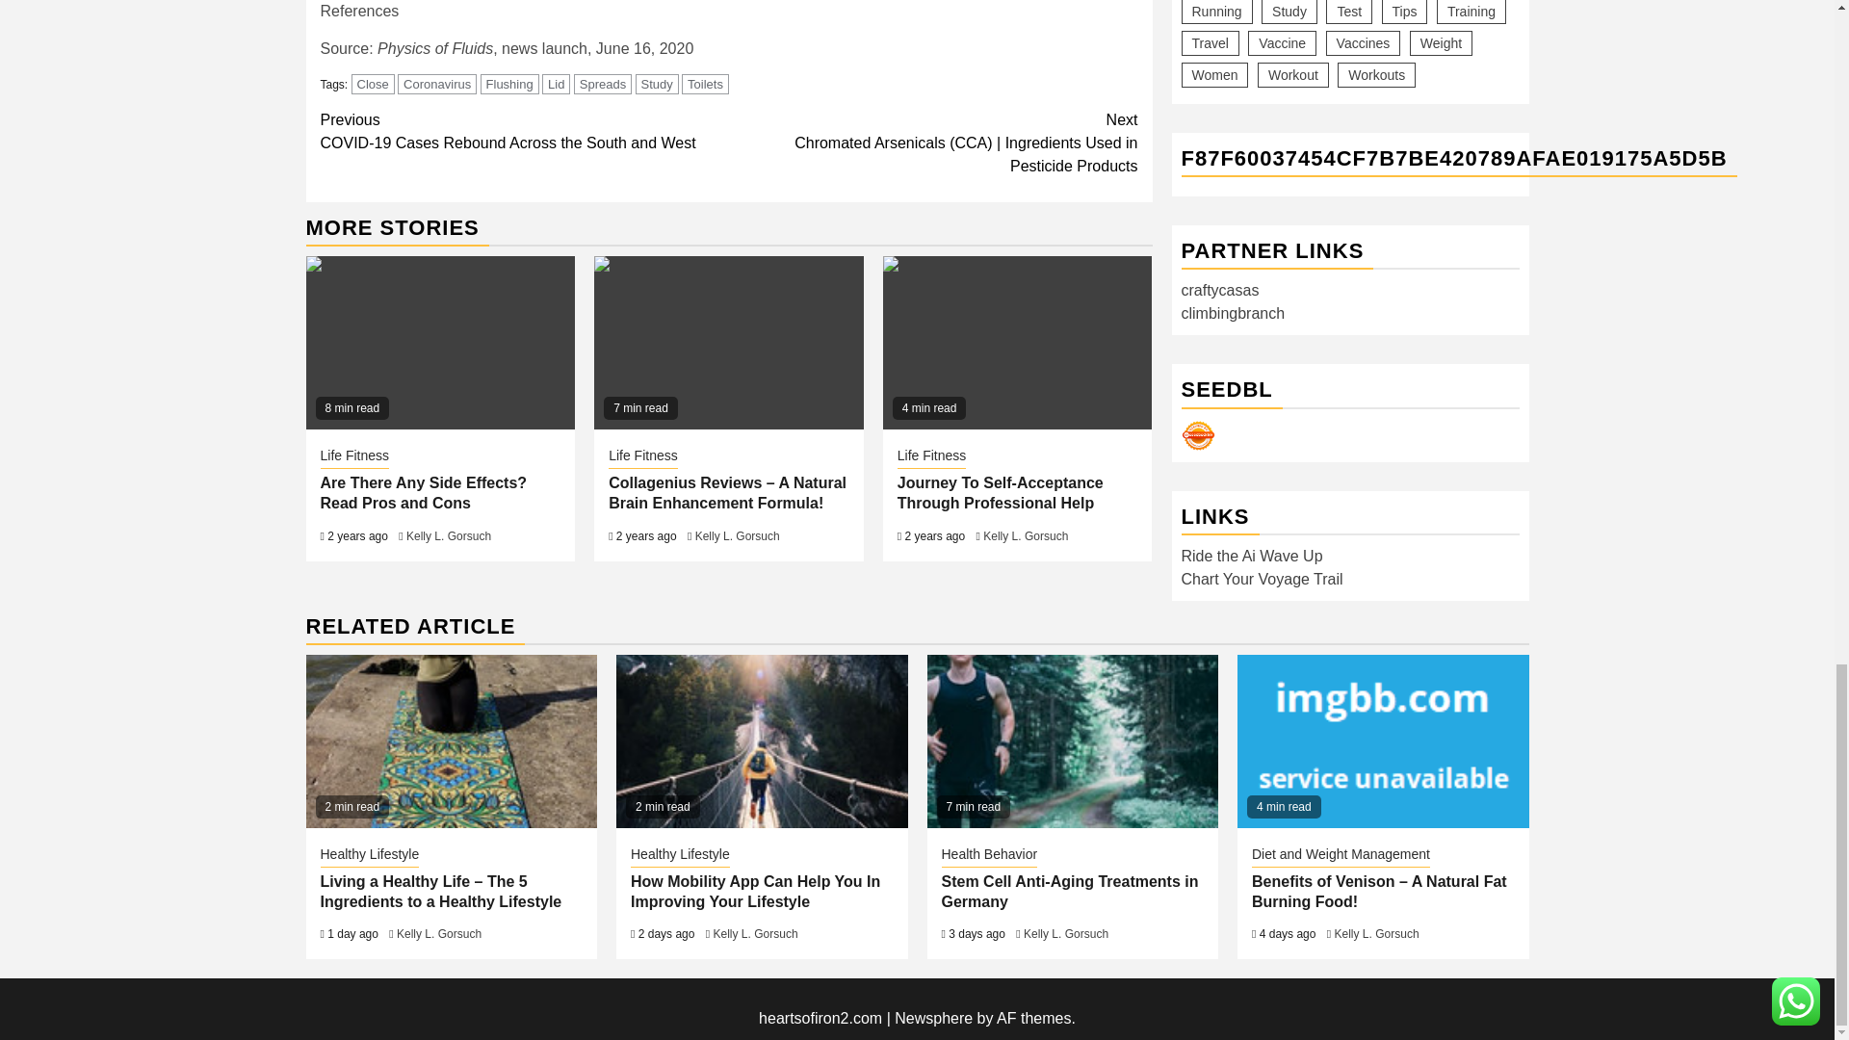  I want to click on Spreads, so click(524, 131).